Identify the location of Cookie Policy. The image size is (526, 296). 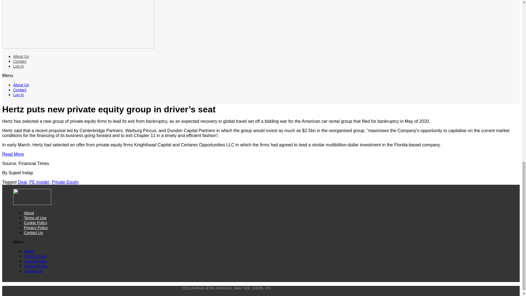
(36, 223).